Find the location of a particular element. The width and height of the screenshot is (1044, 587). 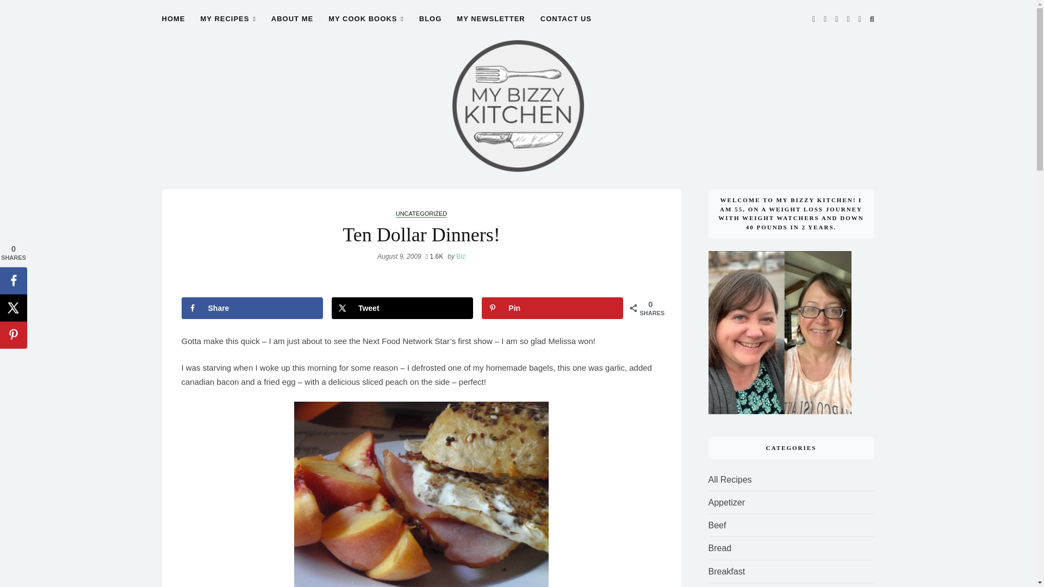

Save to Pinterest is located at coordinates (552, 308).